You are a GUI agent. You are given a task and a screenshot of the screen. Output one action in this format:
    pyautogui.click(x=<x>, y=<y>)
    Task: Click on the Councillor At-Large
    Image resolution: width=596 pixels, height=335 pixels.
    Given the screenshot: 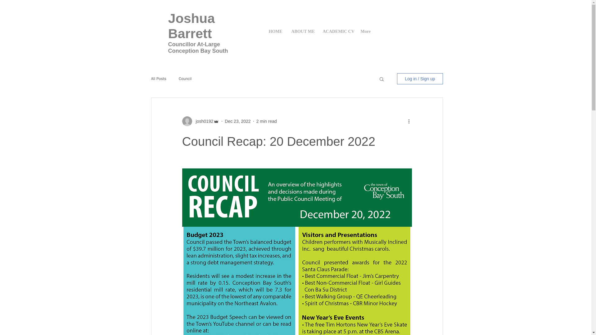 What is the action you would take?
    pyautogui.click(x=194, y=44)
    